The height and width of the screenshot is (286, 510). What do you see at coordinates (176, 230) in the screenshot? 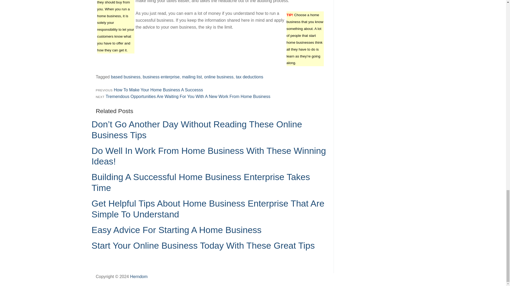
I see `Easy Advice For Starting A Home Business` at bounding box center [176, 230].